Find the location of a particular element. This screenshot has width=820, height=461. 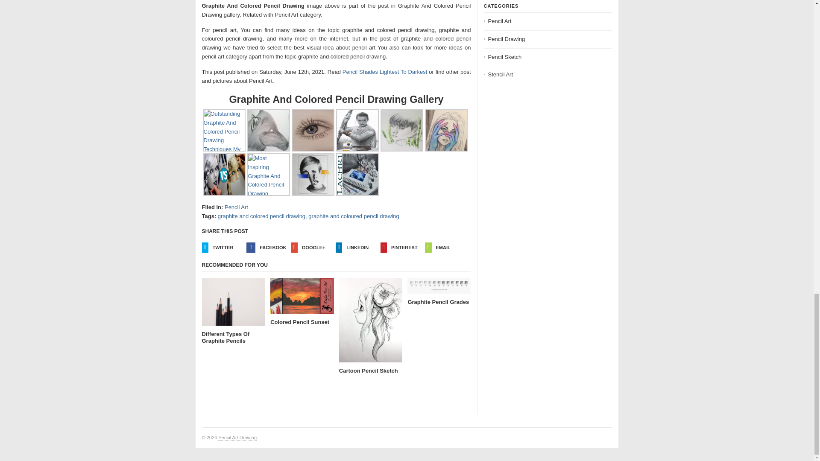

graphite and coloured pencil drawing is located at coordinates (353, 216).